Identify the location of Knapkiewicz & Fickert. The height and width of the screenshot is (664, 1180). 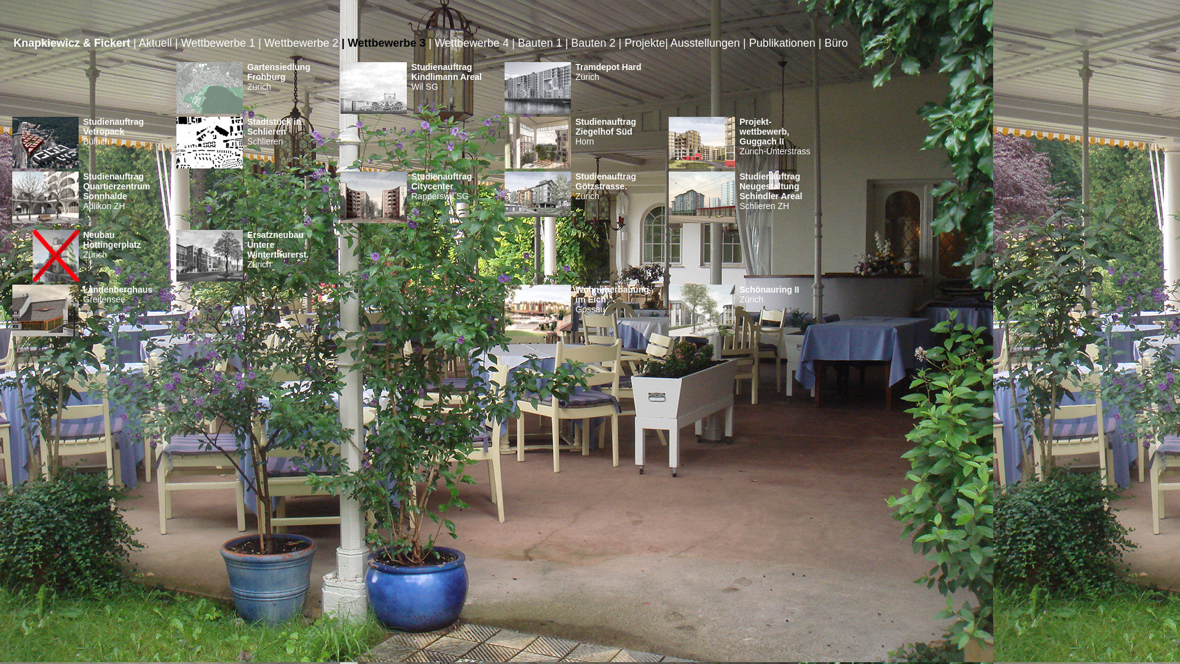
(72, 43).